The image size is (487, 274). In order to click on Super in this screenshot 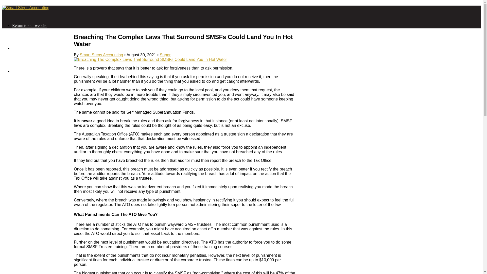, I will do `click(165, 55)`.